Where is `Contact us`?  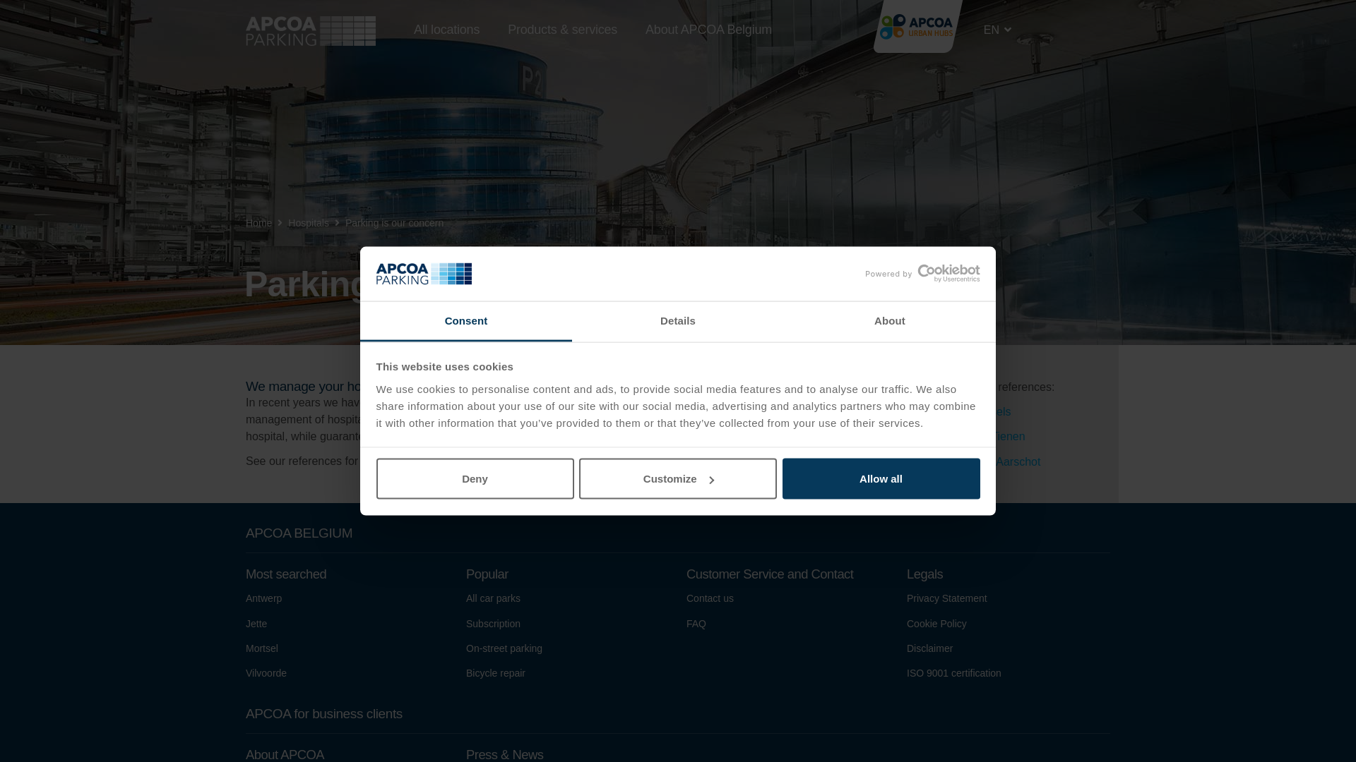 Contact us is located at coordinates (710, 598).